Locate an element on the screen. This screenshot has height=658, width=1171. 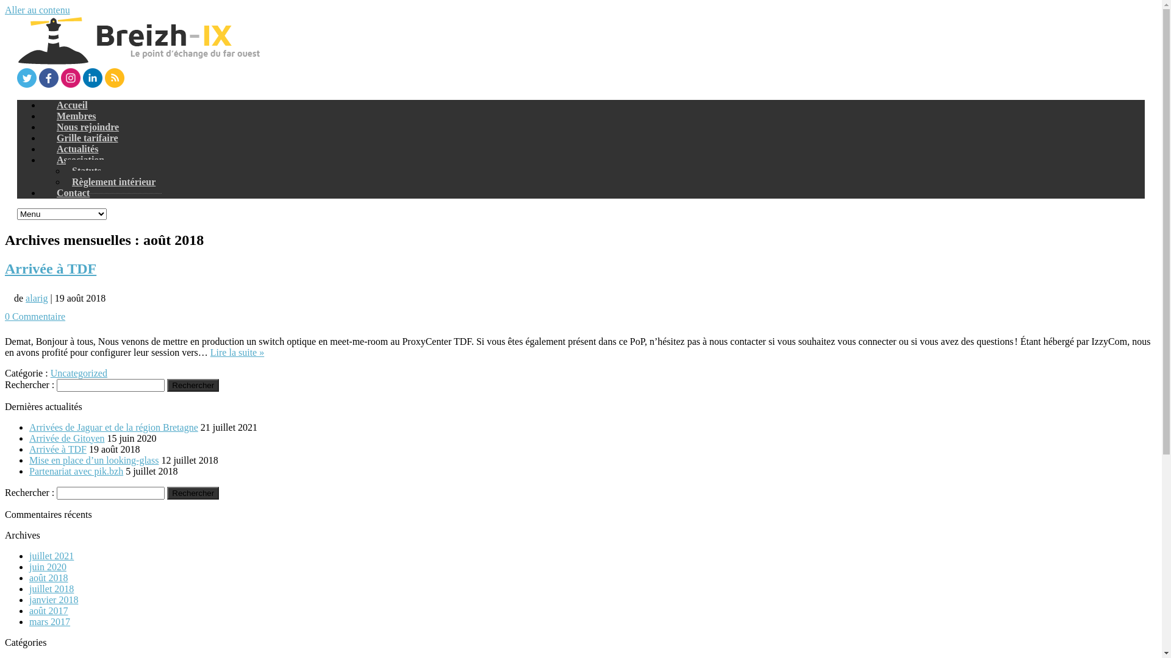
0 Commentaire is located at coordinates (35, 317).